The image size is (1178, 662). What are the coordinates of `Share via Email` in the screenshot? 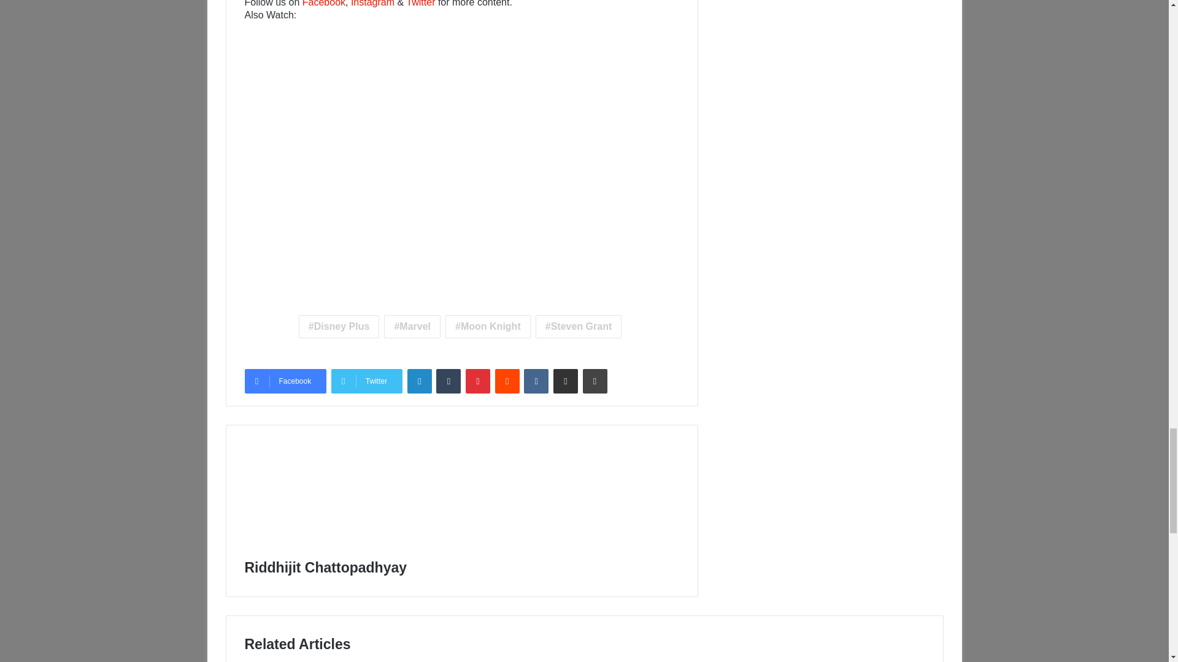 It's located at (566, 381).